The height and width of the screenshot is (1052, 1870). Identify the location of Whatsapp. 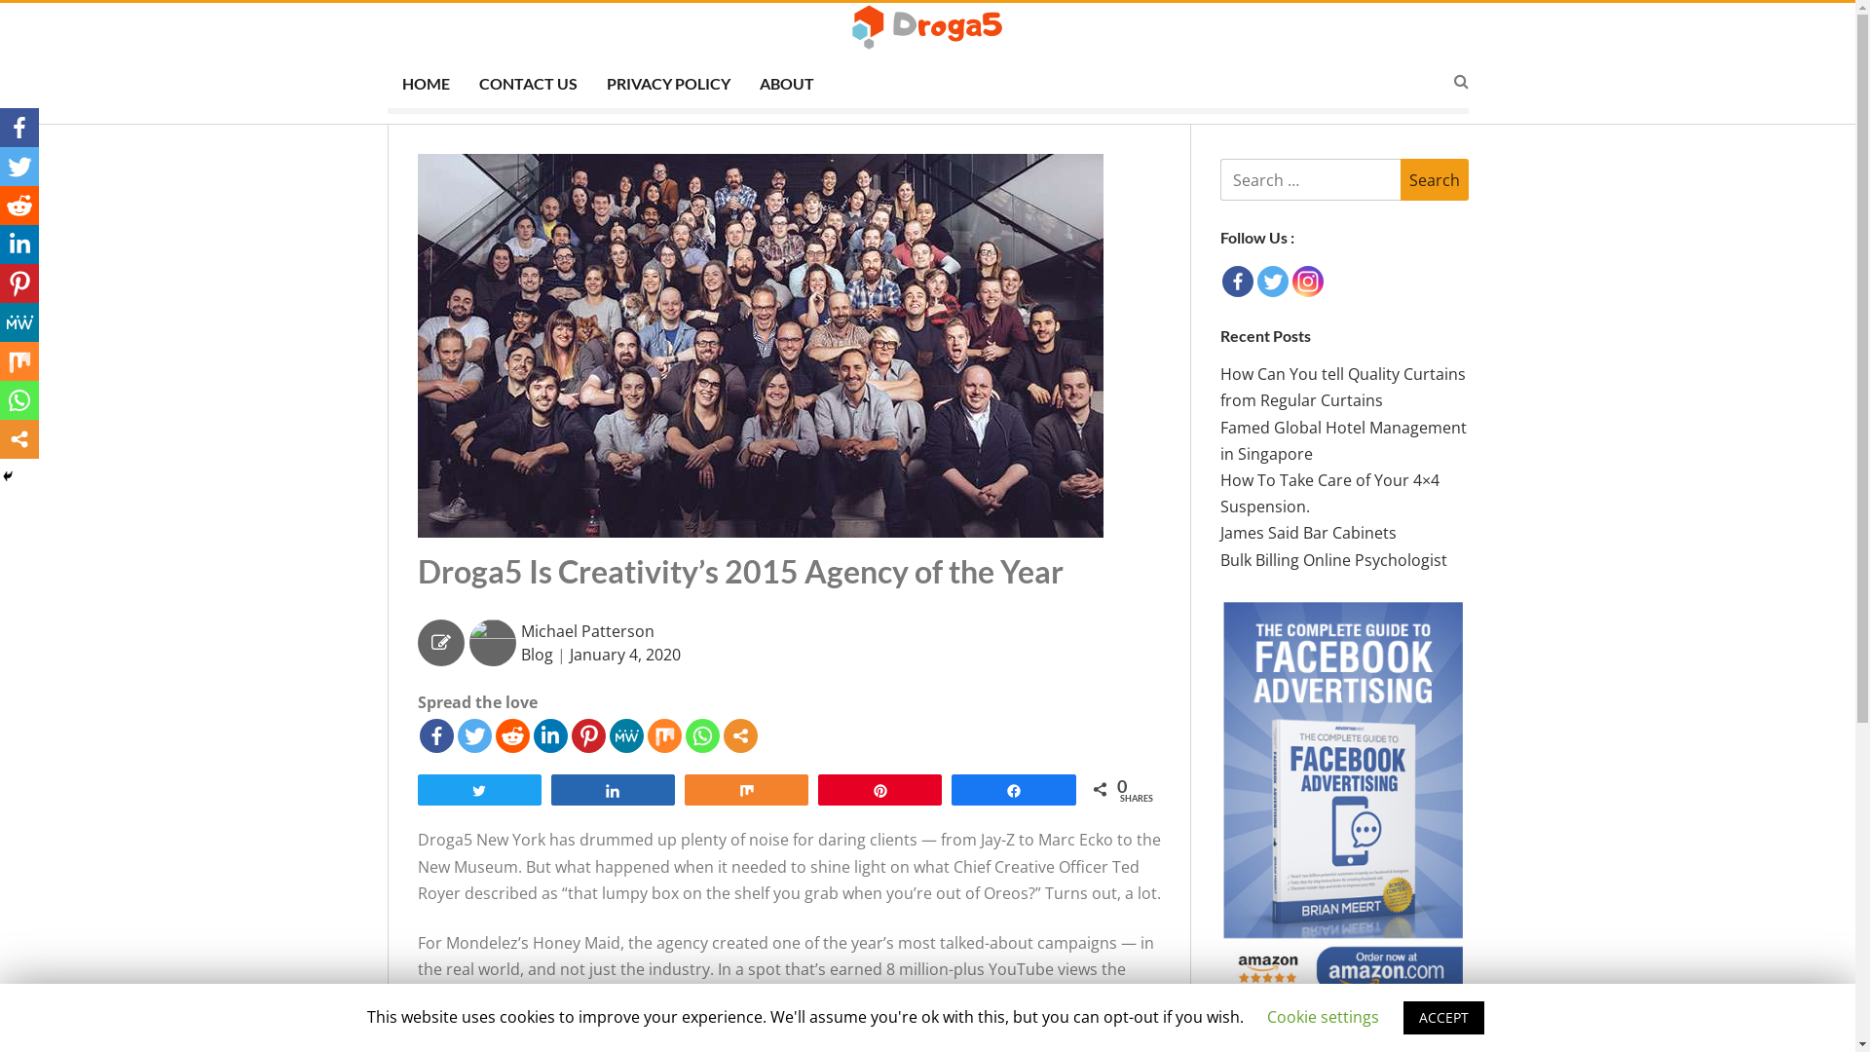
(19, 400).